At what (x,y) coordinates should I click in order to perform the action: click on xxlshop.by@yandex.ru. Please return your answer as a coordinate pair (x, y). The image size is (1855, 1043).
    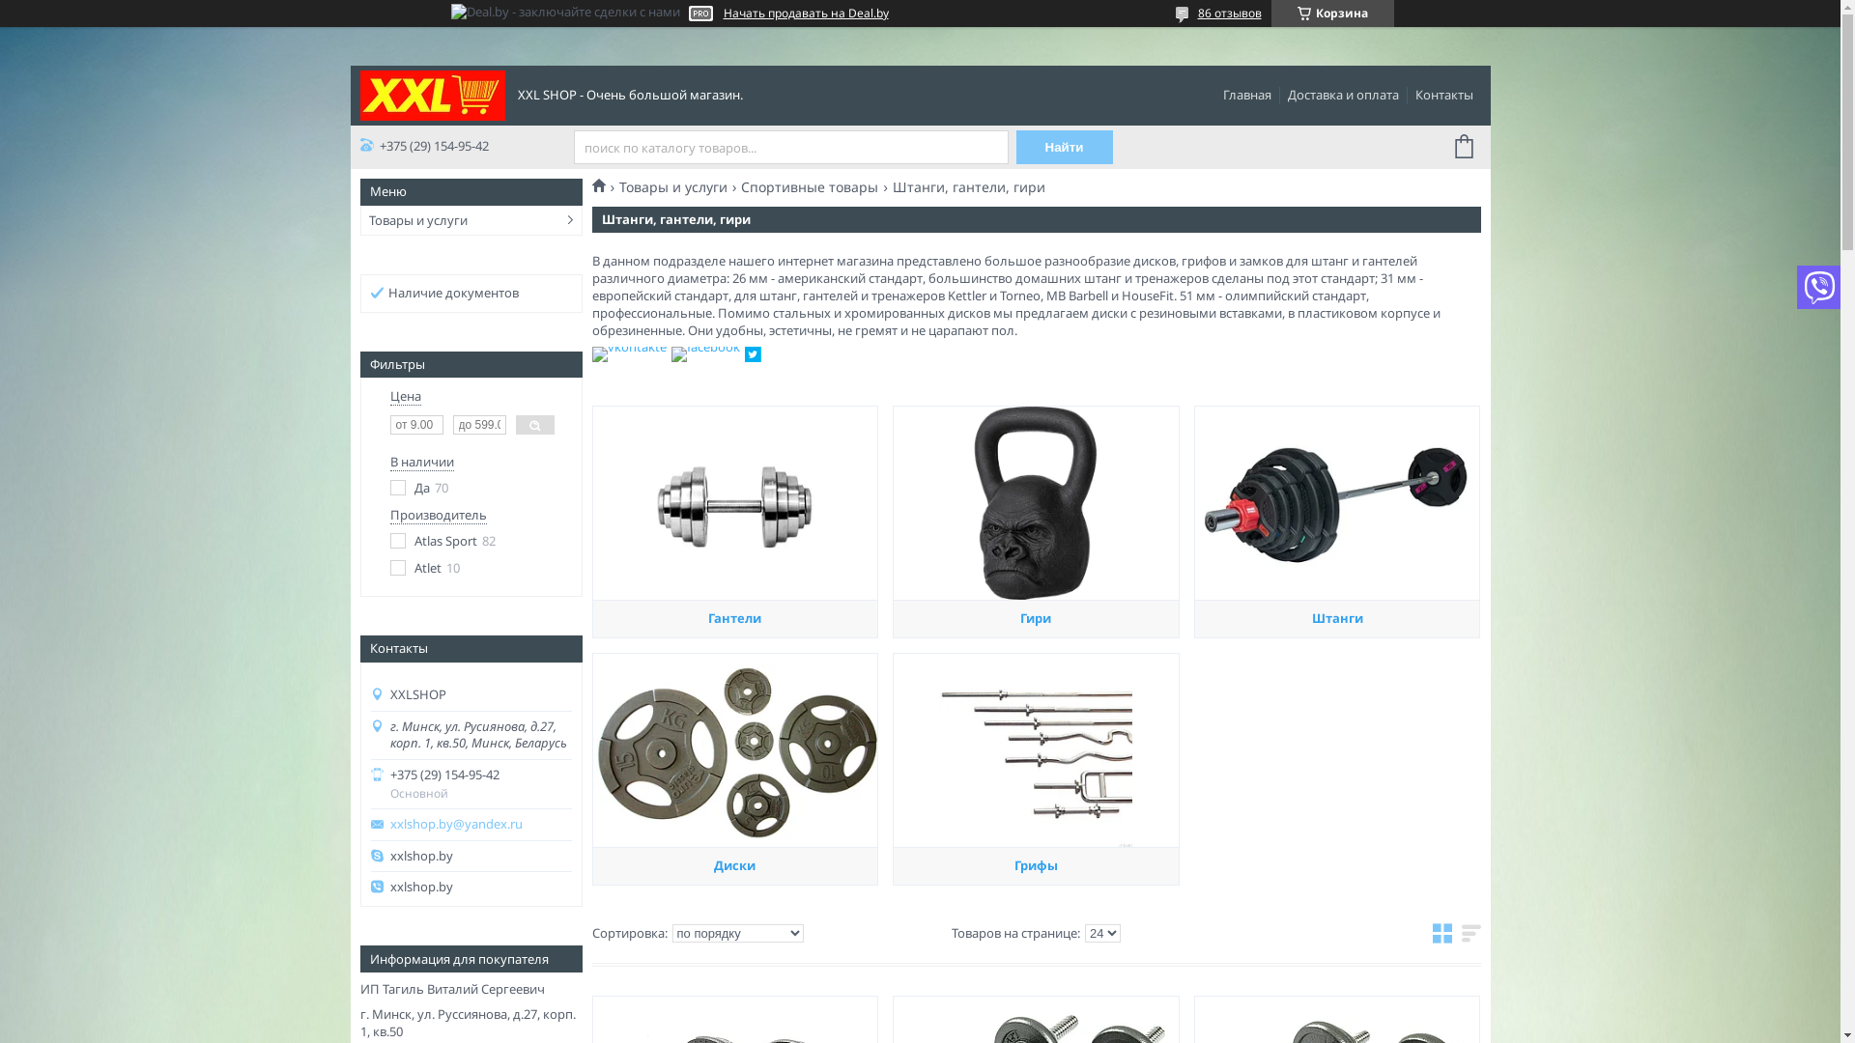
    Looking at the image, I should click on (481, 825).